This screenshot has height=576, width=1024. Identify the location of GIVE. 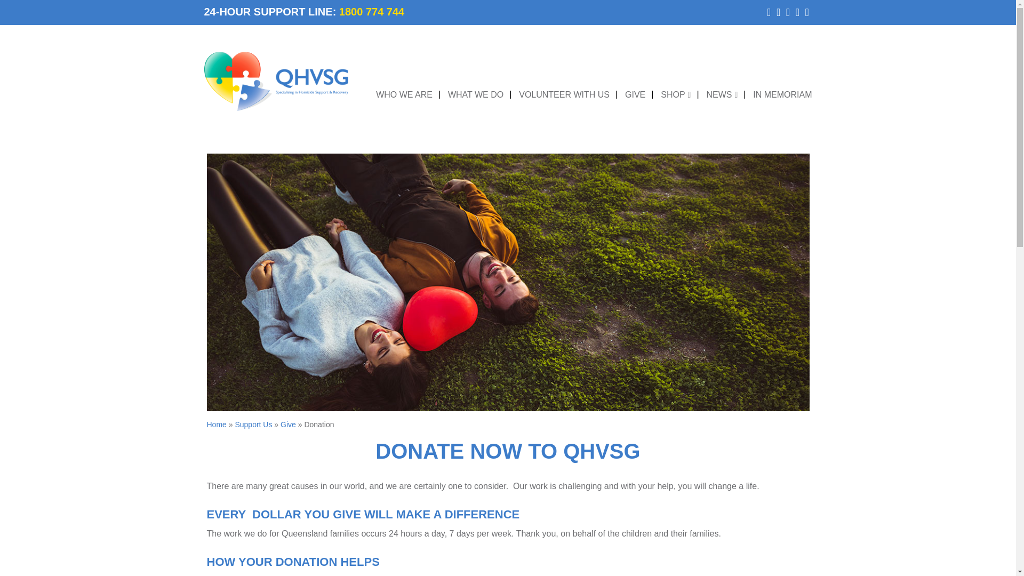
(635, 95).